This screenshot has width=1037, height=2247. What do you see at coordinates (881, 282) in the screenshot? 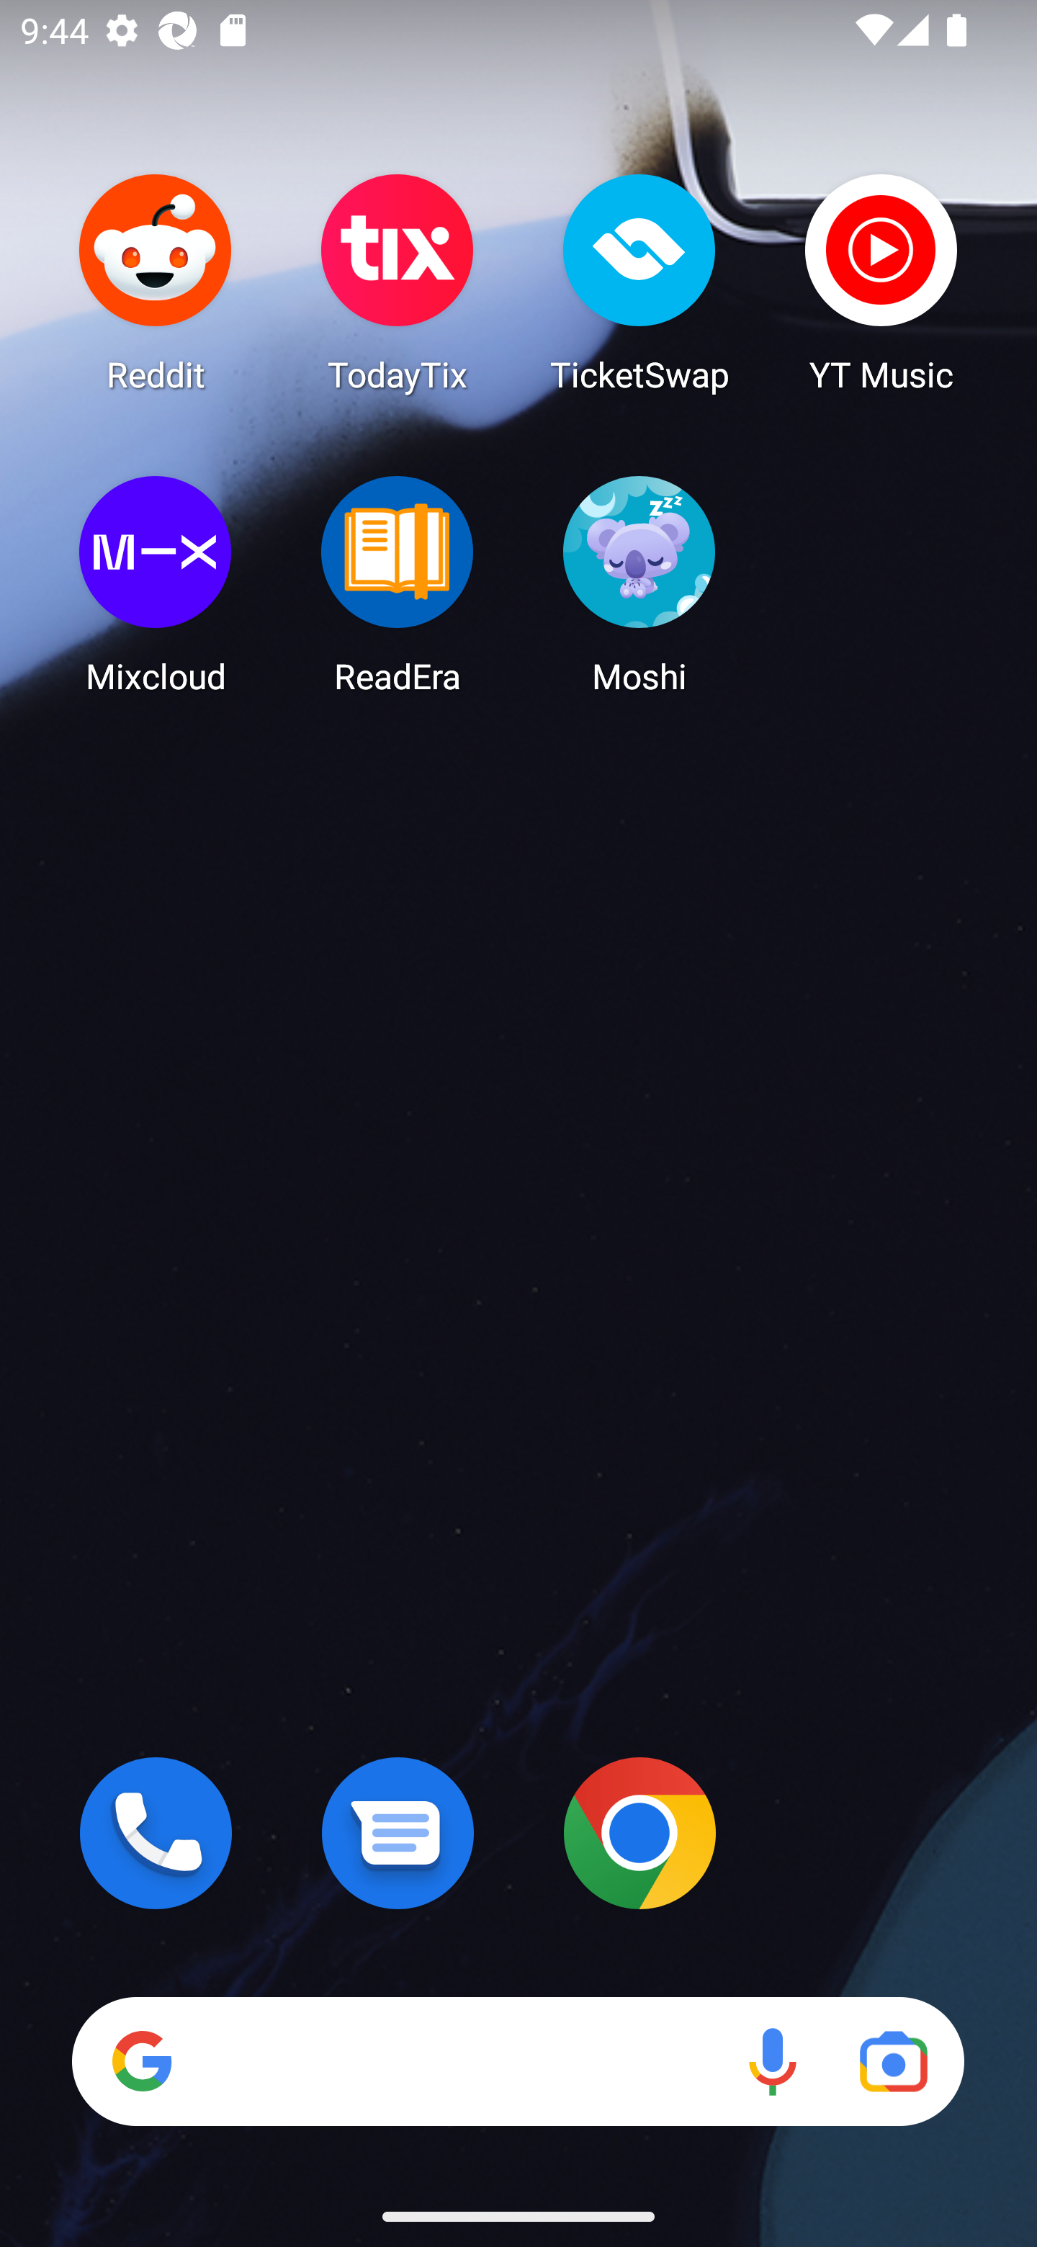
I see `YT Music` at bounding box center [881, 282].